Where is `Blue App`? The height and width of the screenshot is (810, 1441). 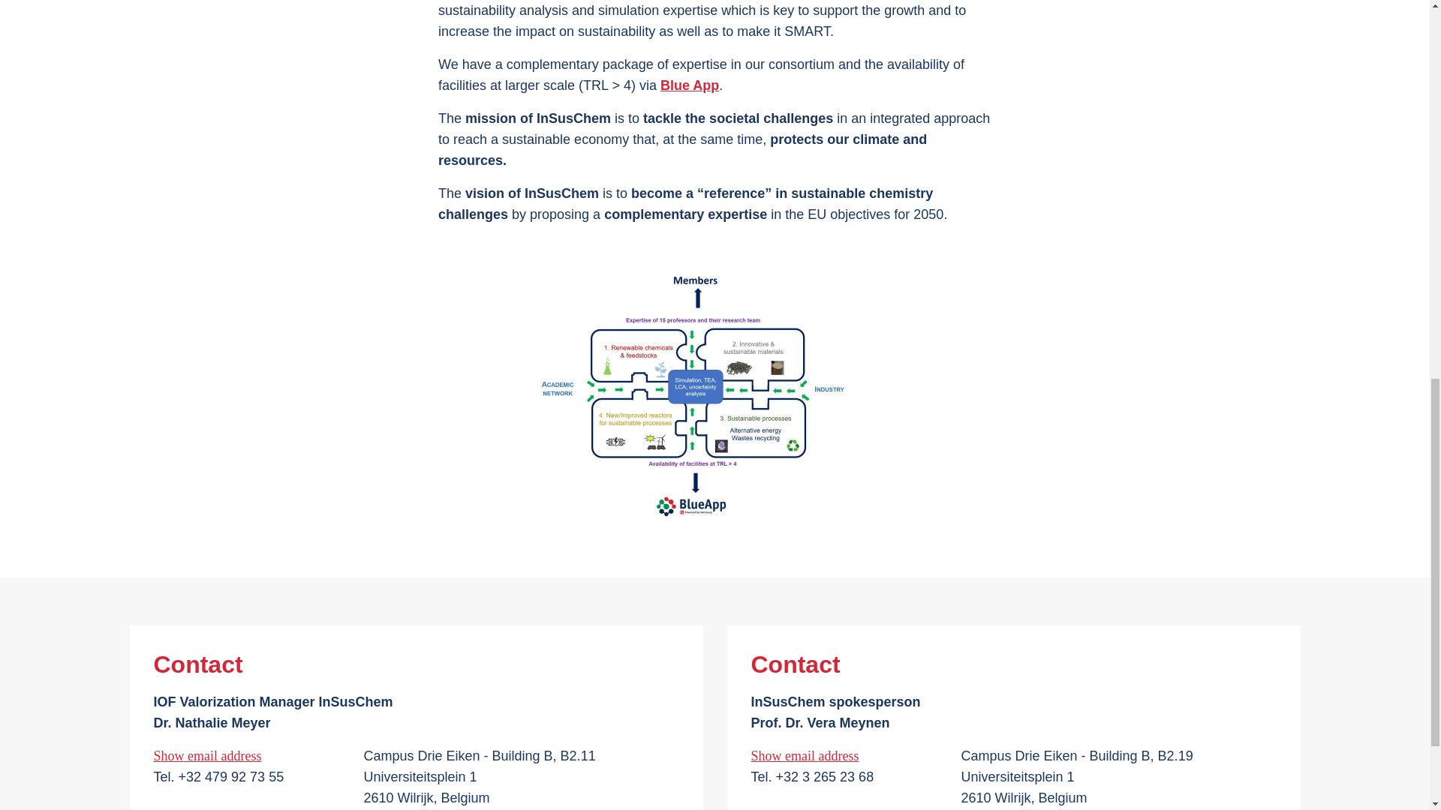 Blue App is located at coordinates (689, 85).